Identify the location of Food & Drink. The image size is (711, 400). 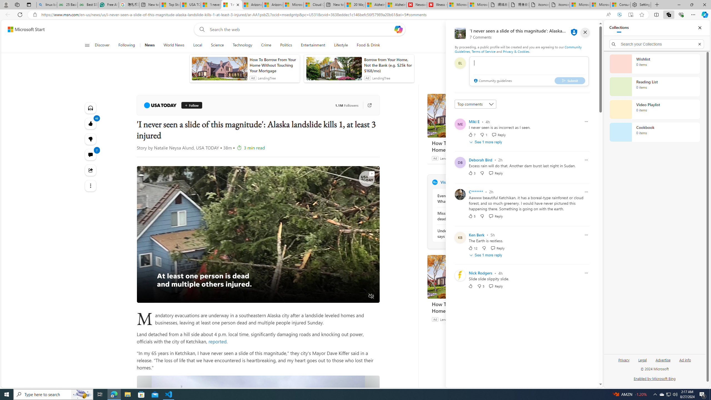
(368, 45).